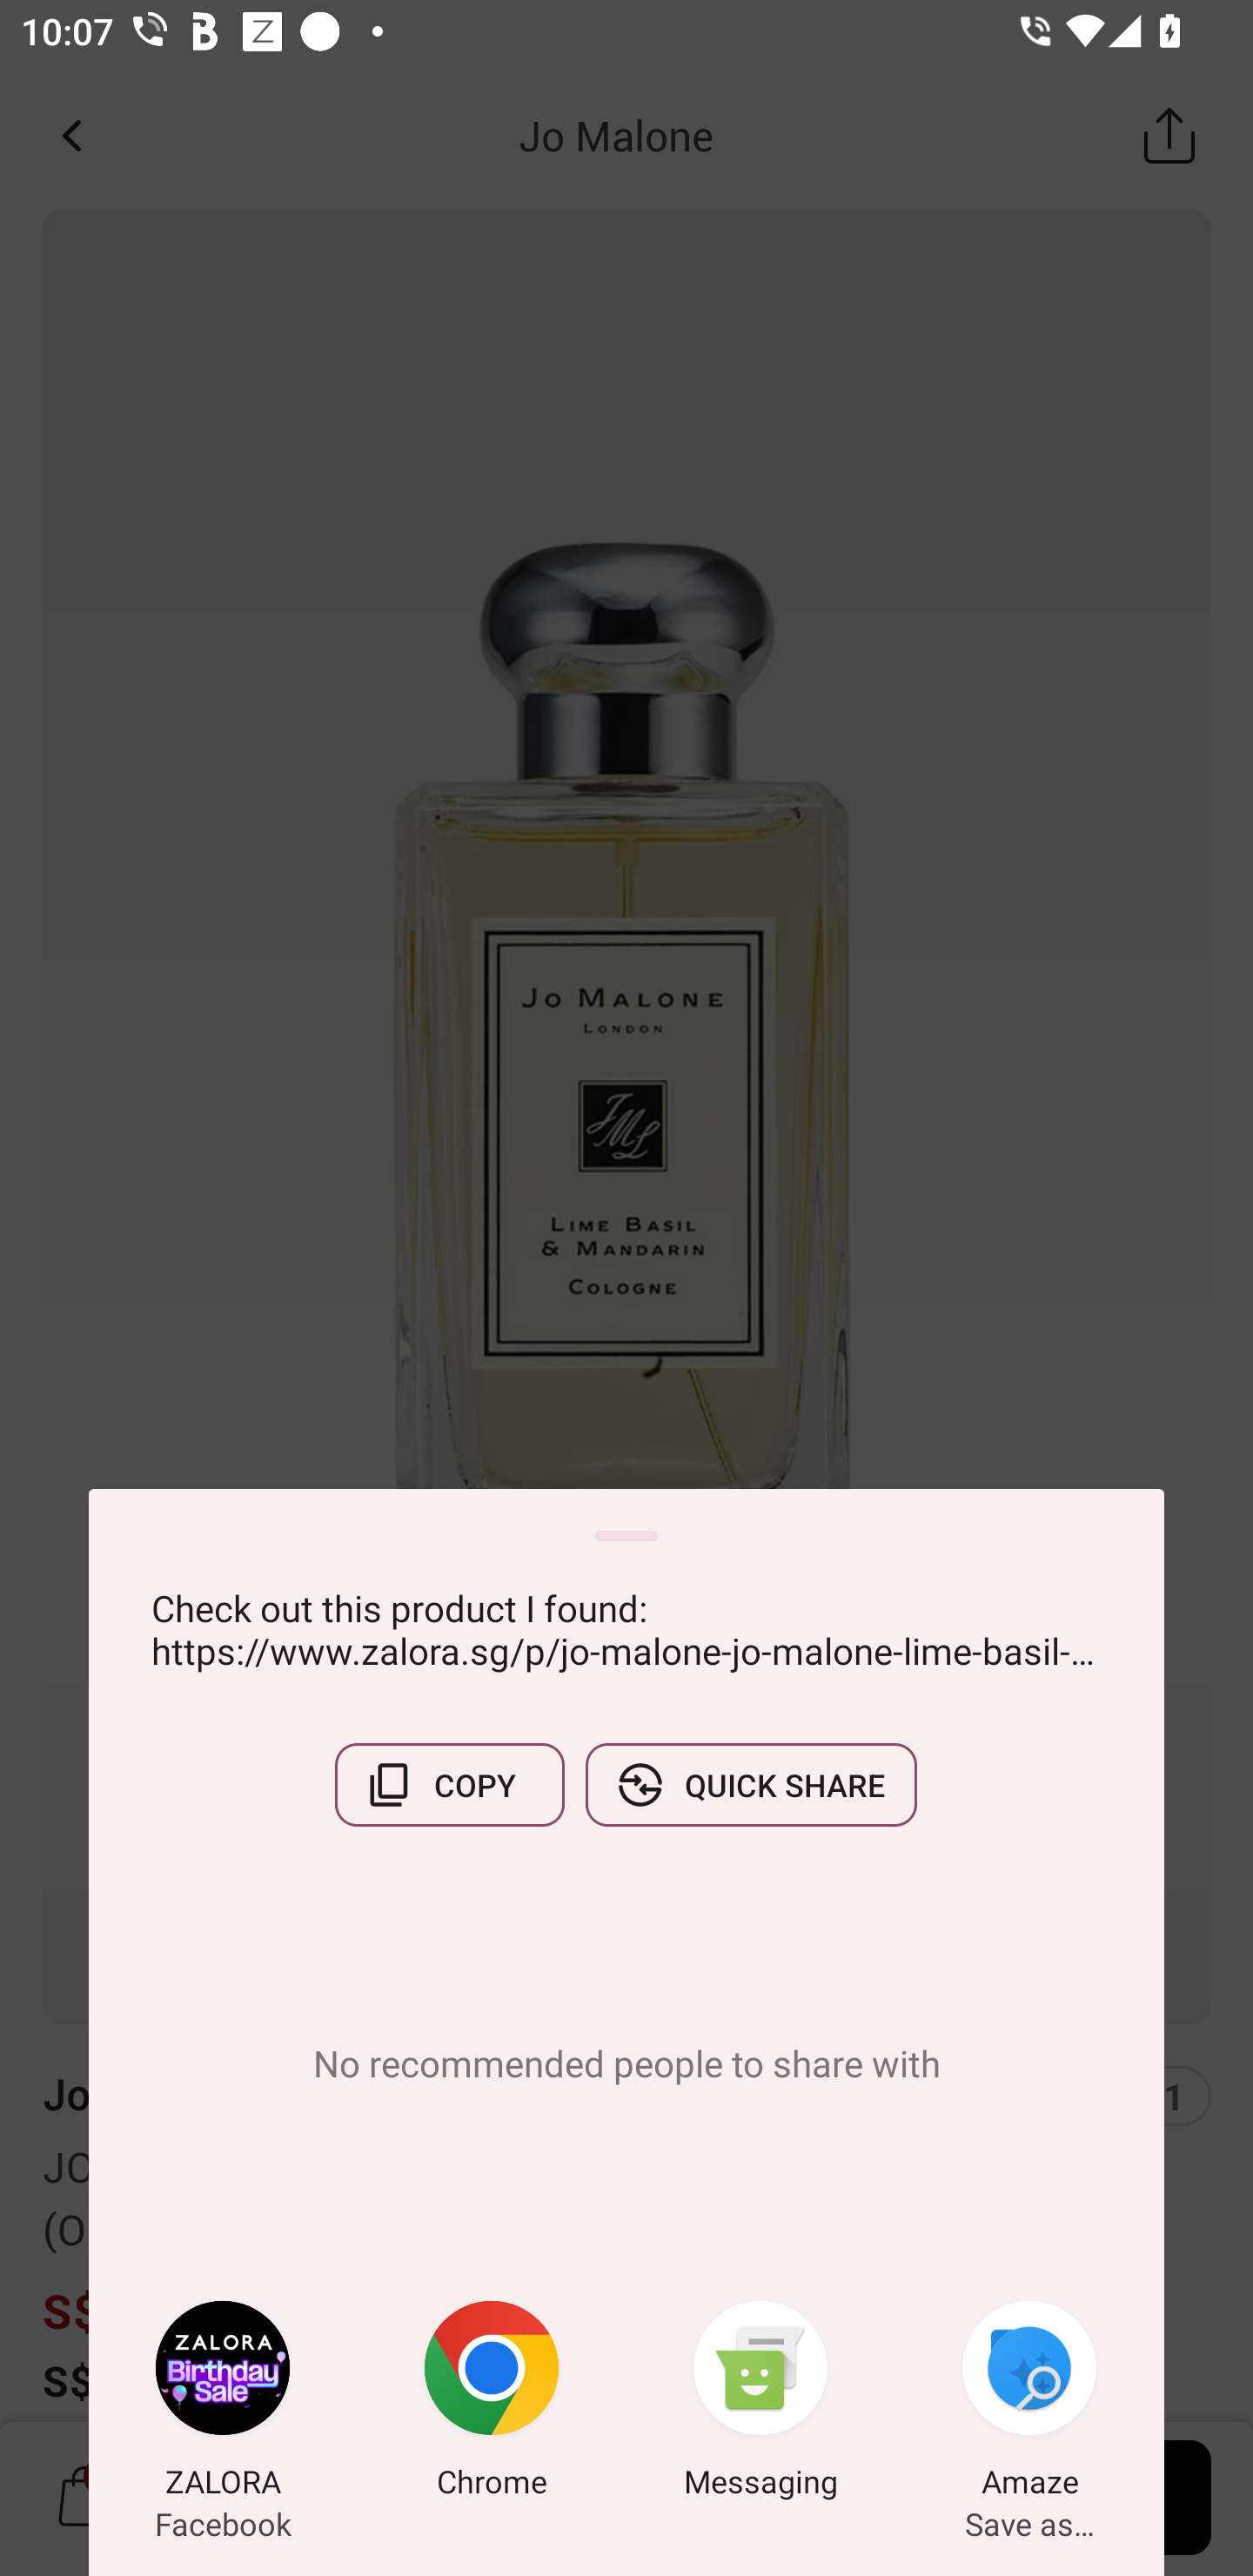 Image resolution: width=1253 pixels, height=2576 pixels. I want to click on Messaging, so click(761, 2405).